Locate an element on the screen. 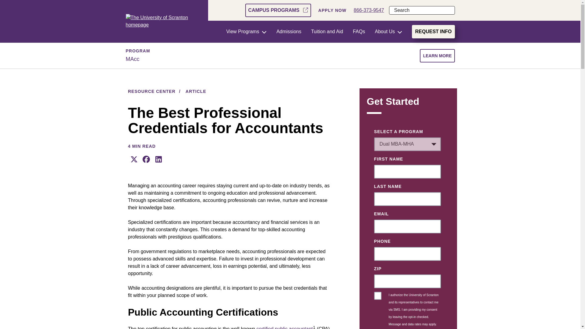 This screenshot has height=329, width=585. APPLY NOW is located at coordinates (332, 10).